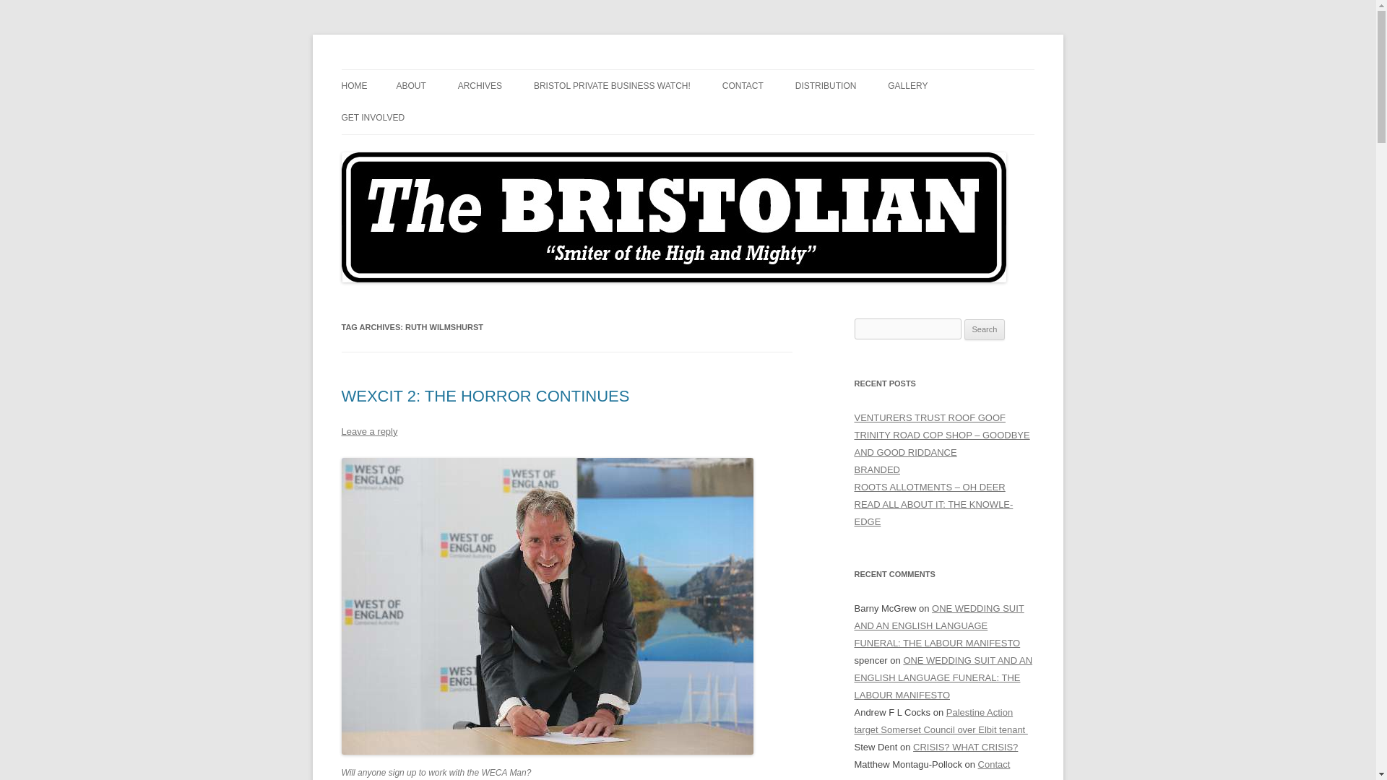  What do you see at coordinates (373, 117) in the screenshot?
I see `GET INVOLVED` at bounding box center [373, 117].